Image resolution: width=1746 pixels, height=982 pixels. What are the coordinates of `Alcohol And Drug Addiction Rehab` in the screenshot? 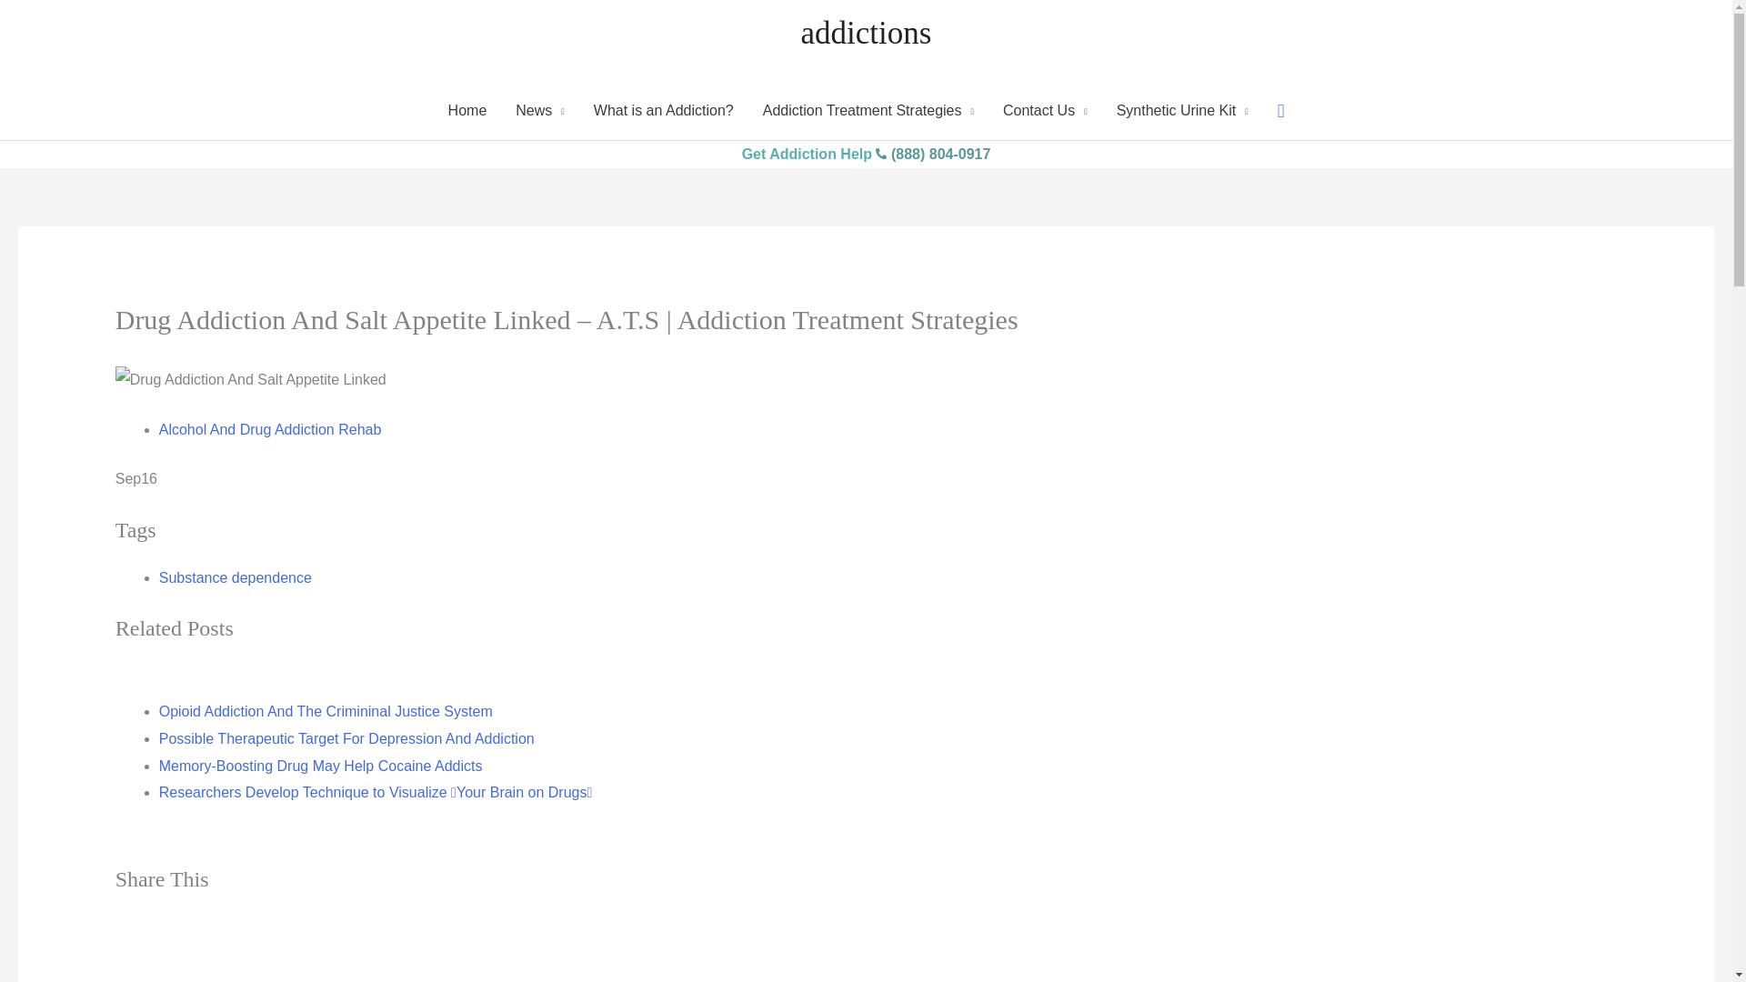 It's located at (270, 429).